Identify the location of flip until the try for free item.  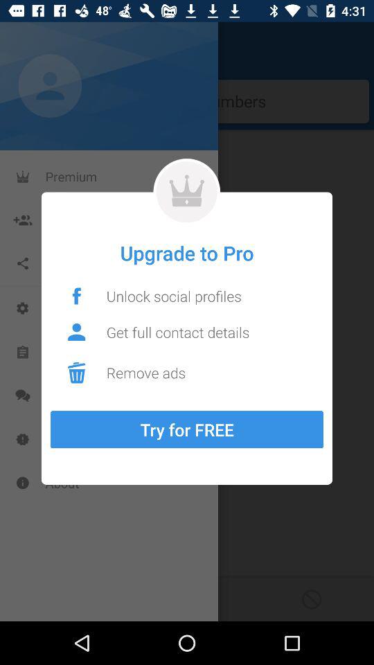
(187, 429).